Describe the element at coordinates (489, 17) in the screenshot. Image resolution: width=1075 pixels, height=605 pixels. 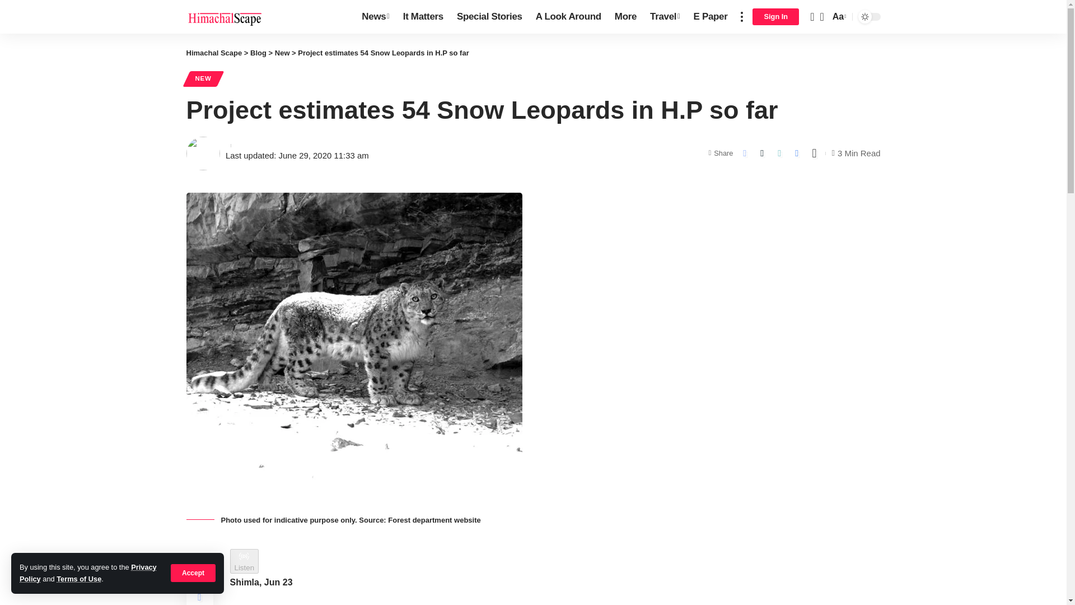
I see `Special Stories` at that location.